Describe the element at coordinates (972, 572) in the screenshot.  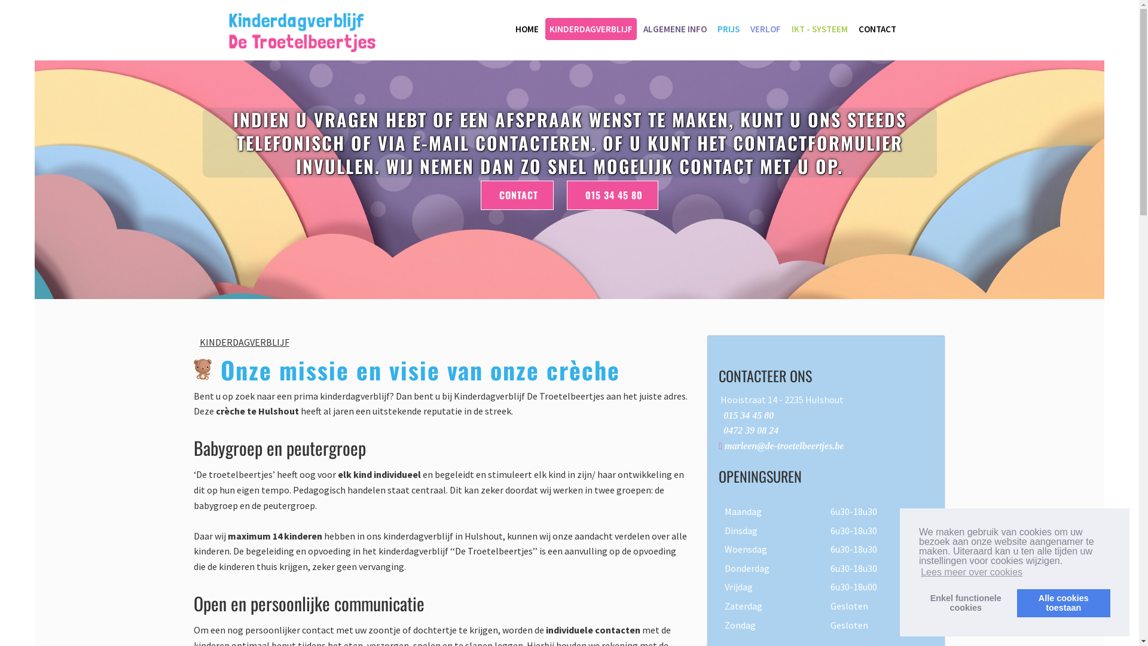
I see `Lees meer over cookies` at that location.